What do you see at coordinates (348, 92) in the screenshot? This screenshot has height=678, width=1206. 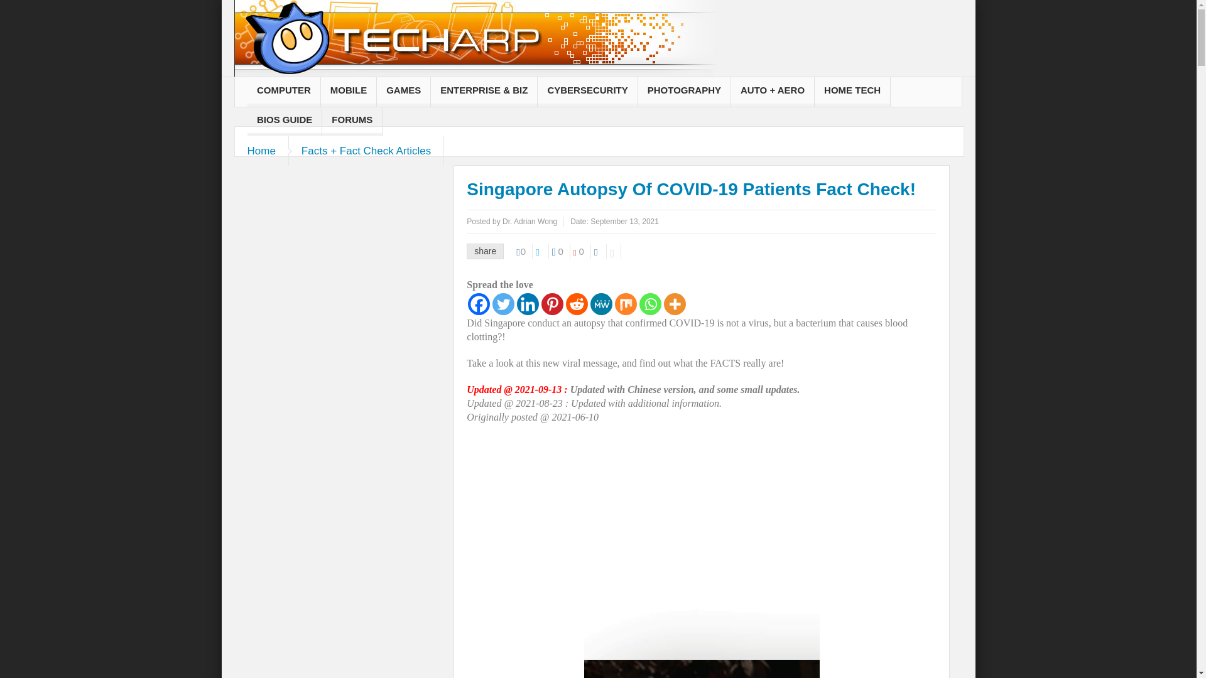 I see `MOBILE` at bounding box center [348, 92].